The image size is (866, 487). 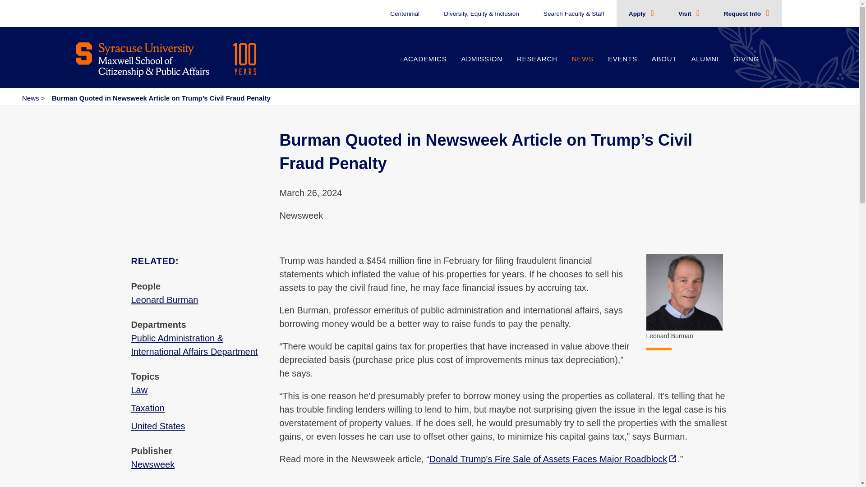 I want to click on EVENTS, so click(x=622, y=69).